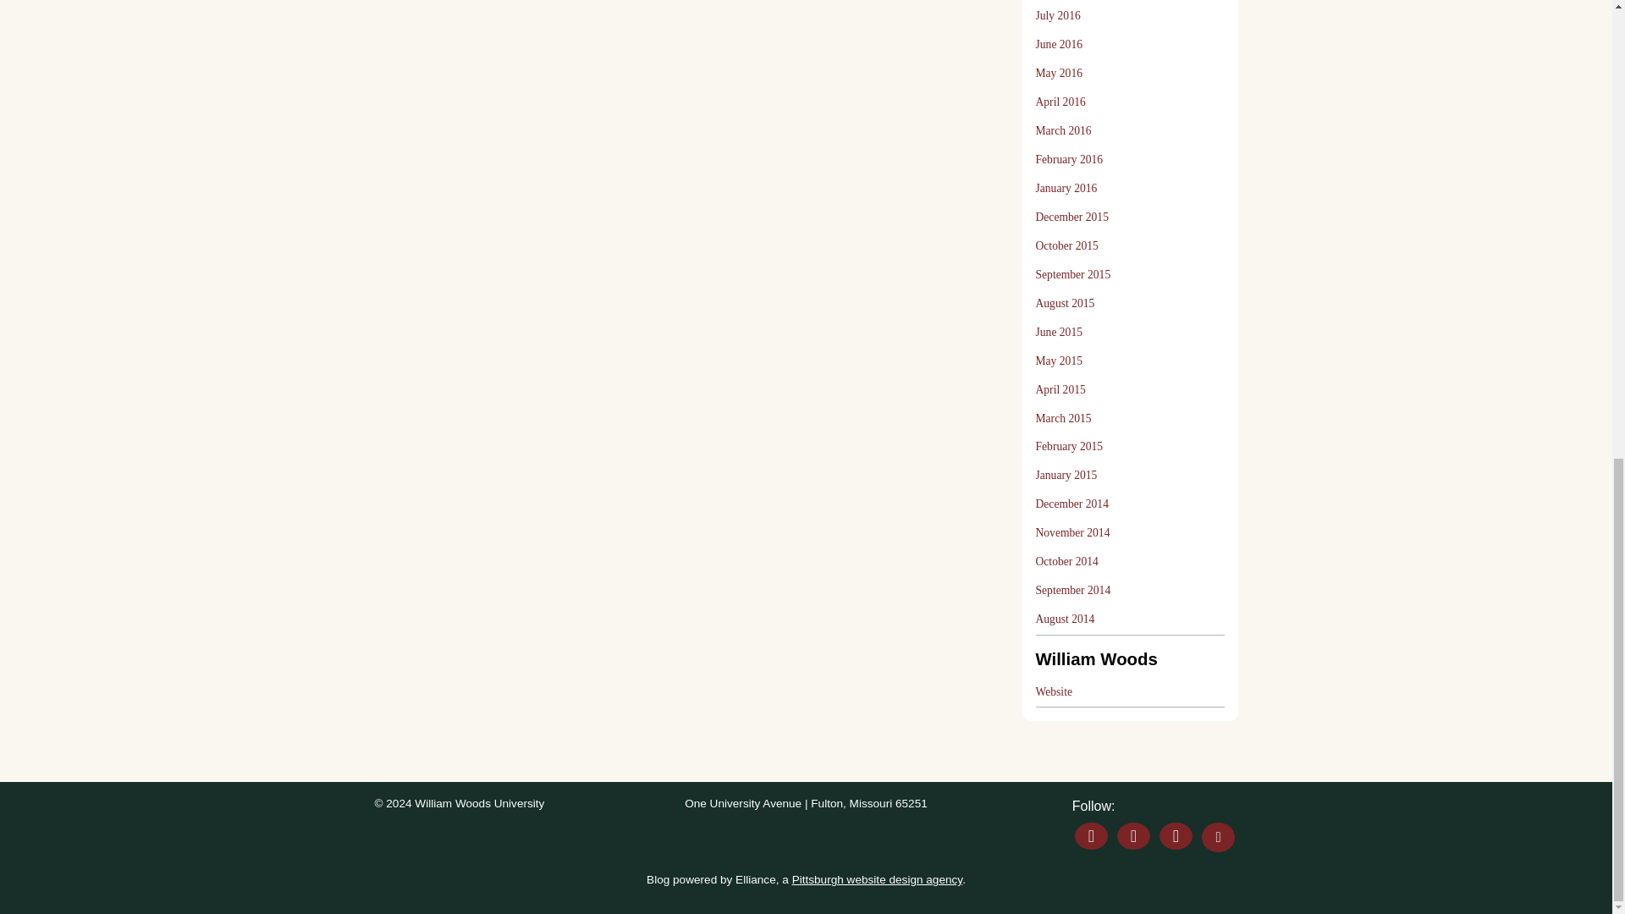 The width and height of the screenshot is (1625, 914). I want to click on June 2016, so click(1060, 44).